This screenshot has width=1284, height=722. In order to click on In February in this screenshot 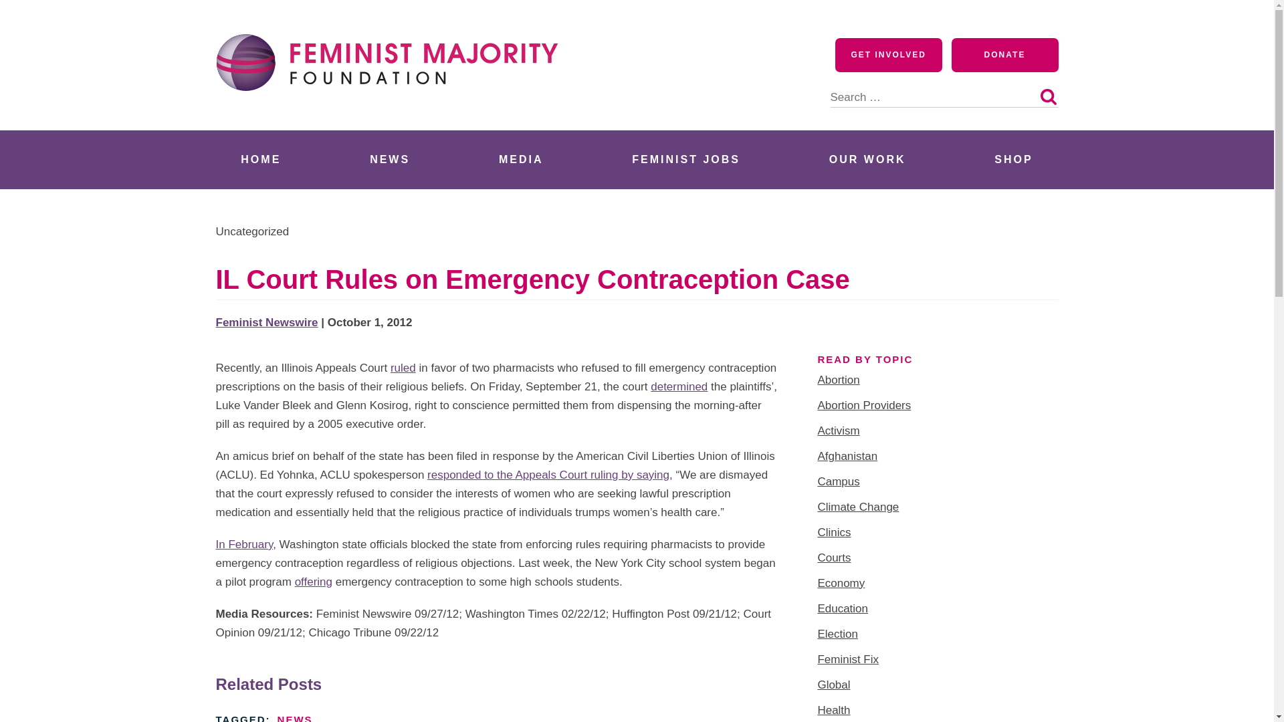, I will do `click(243, 544)`.